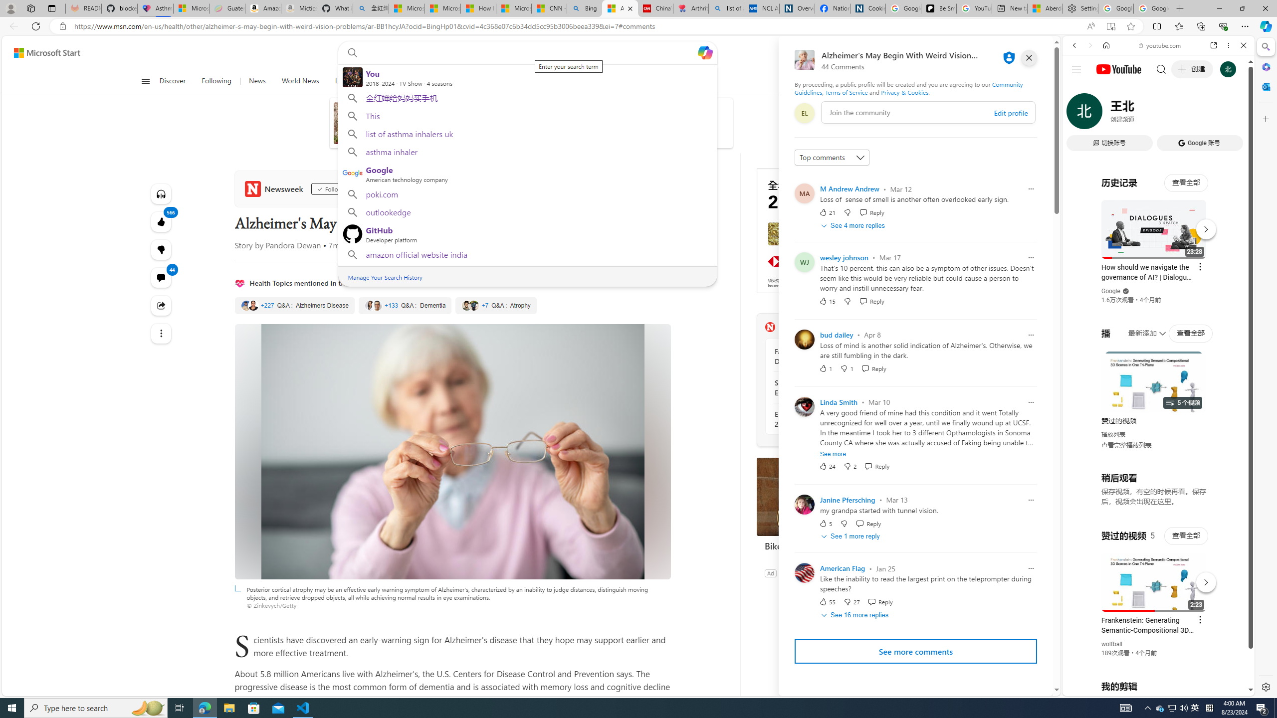  What do you see at coordinates (145, 81) in the screenshot?
I see `Open navigation menu` at bounding box center [145, 81].